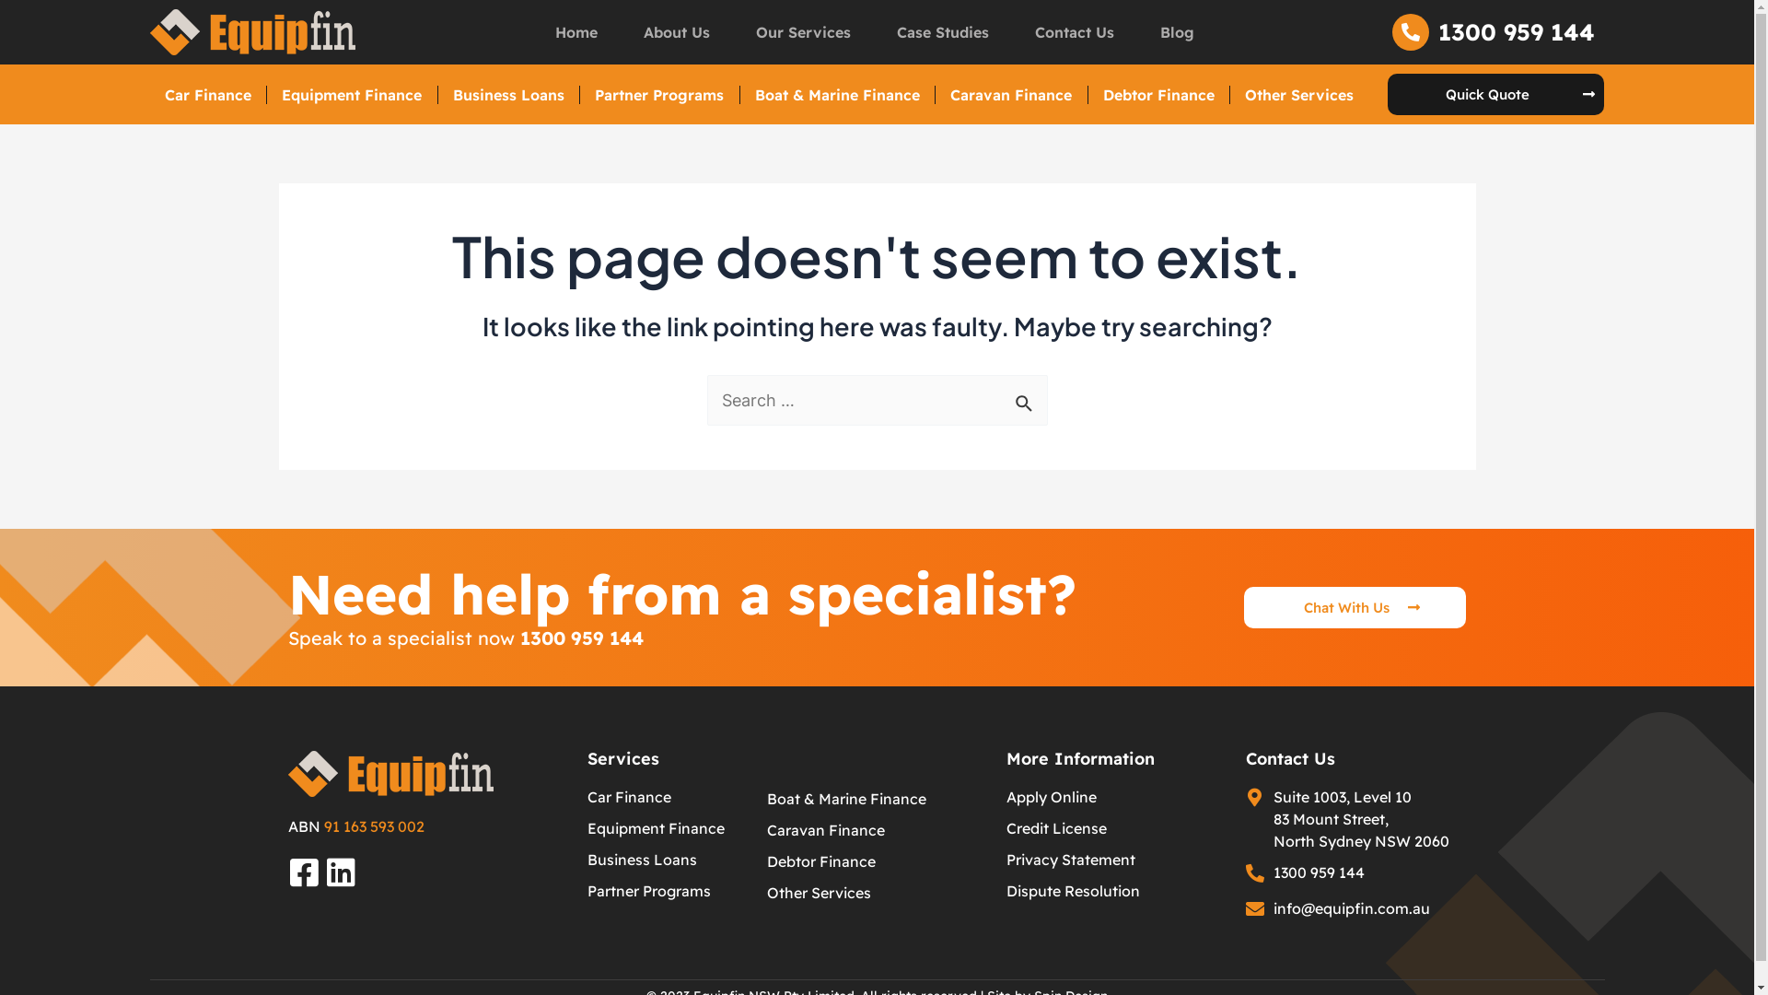 The image size is (1768, 995). Describe the element at coordinates (877, 893) in the screenshot. I see `Other Services` at that location.